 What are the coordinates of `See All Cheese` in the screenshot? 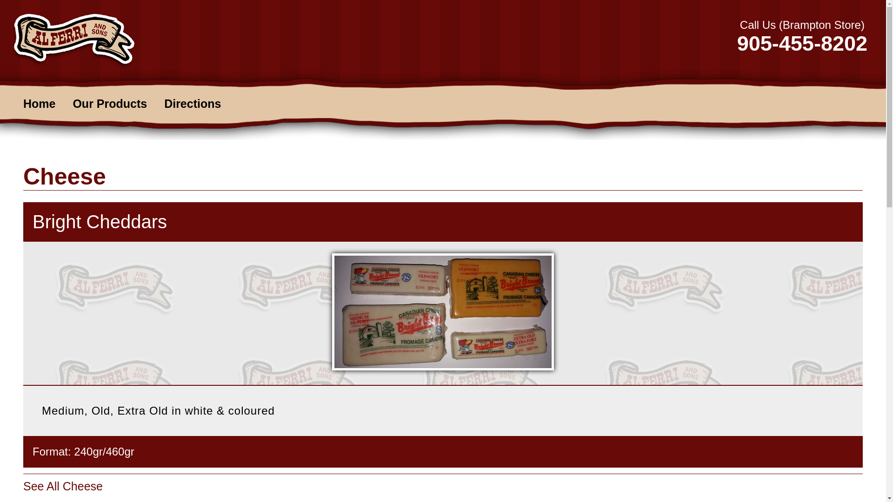 It's located at (63, 486).